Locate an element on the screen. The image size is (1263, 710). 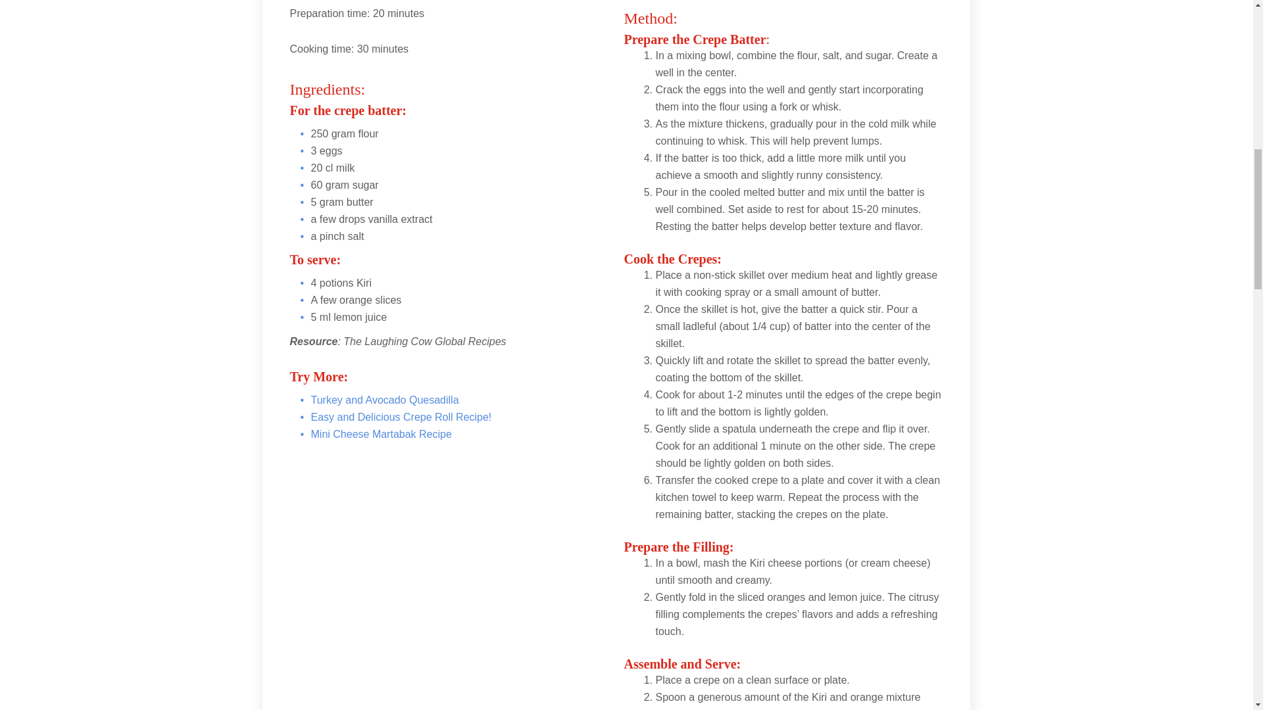
Turkey and Avocado Quesadilla is located at coordinates (384, 400).